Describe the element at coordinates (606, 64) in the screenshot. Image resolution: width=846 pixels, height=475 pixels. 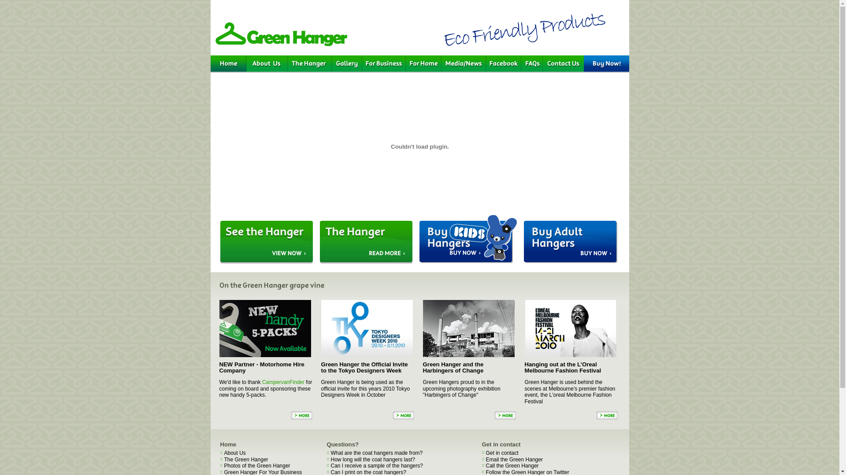
I see `Buy Now` at that location.